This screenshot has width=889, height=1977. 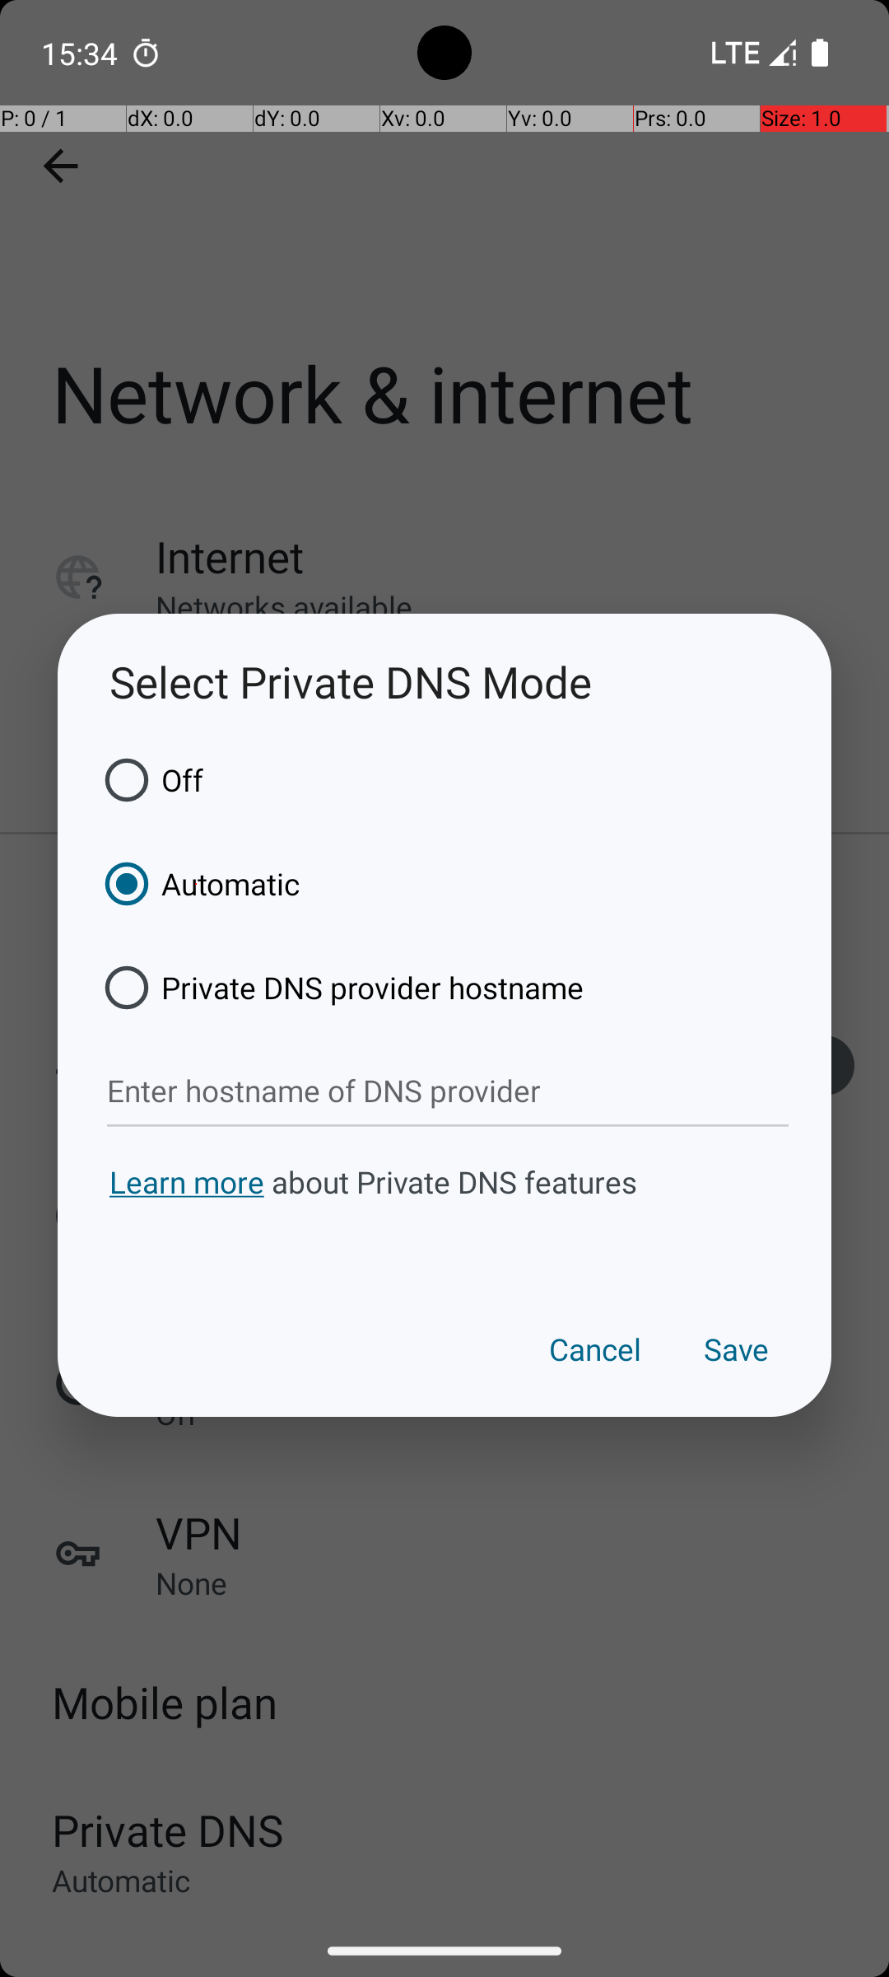 What do you see at coordinates (448, 1091) in the screenshot?
I see `Enter hostname of DNS provider` at bounding box center [448, 1091].